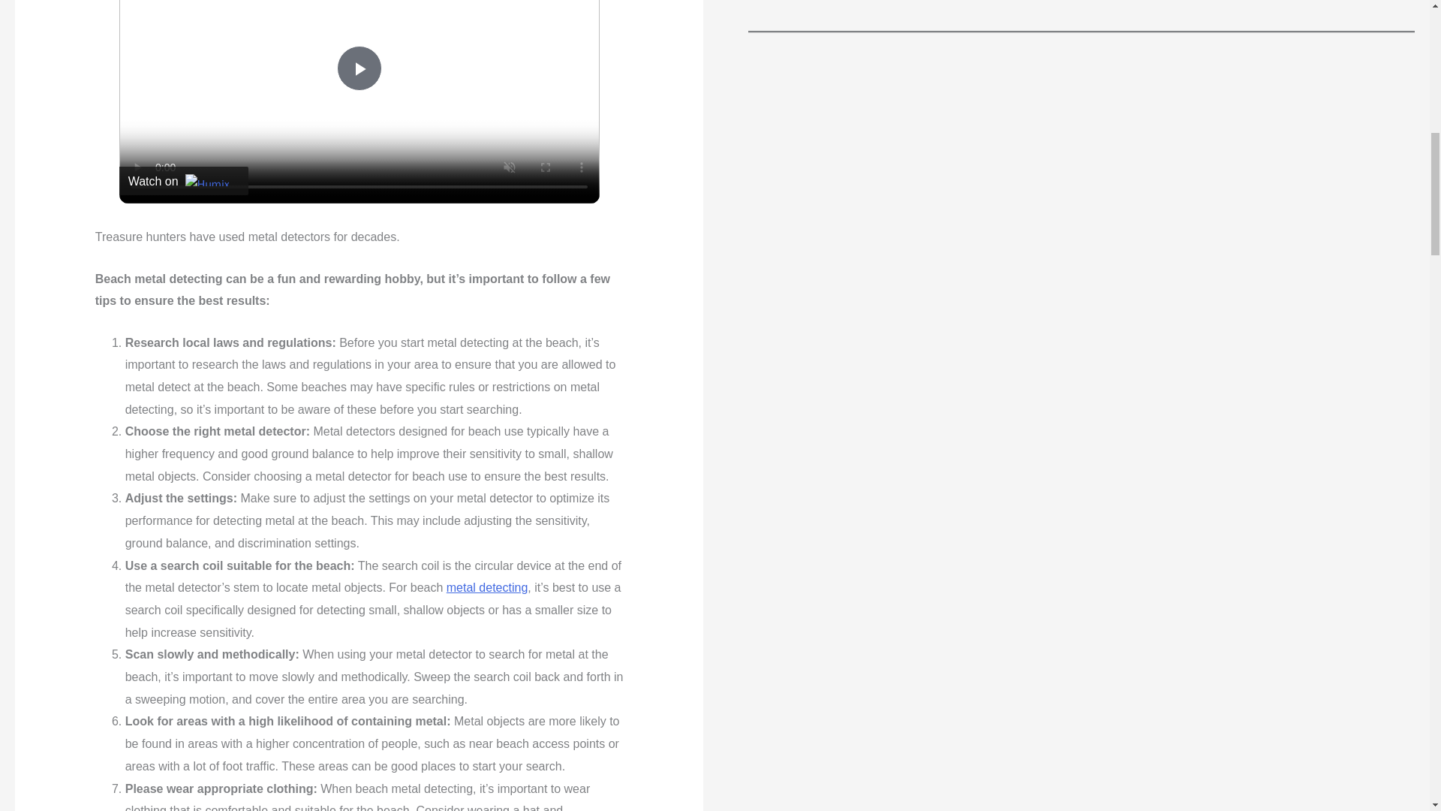 Image resolution: width=1441 pixels, height=811 pixels. What do you see at coordinates (359, 68) in the screenshot?
I see `Play Video` at bounding box center [359, 68].